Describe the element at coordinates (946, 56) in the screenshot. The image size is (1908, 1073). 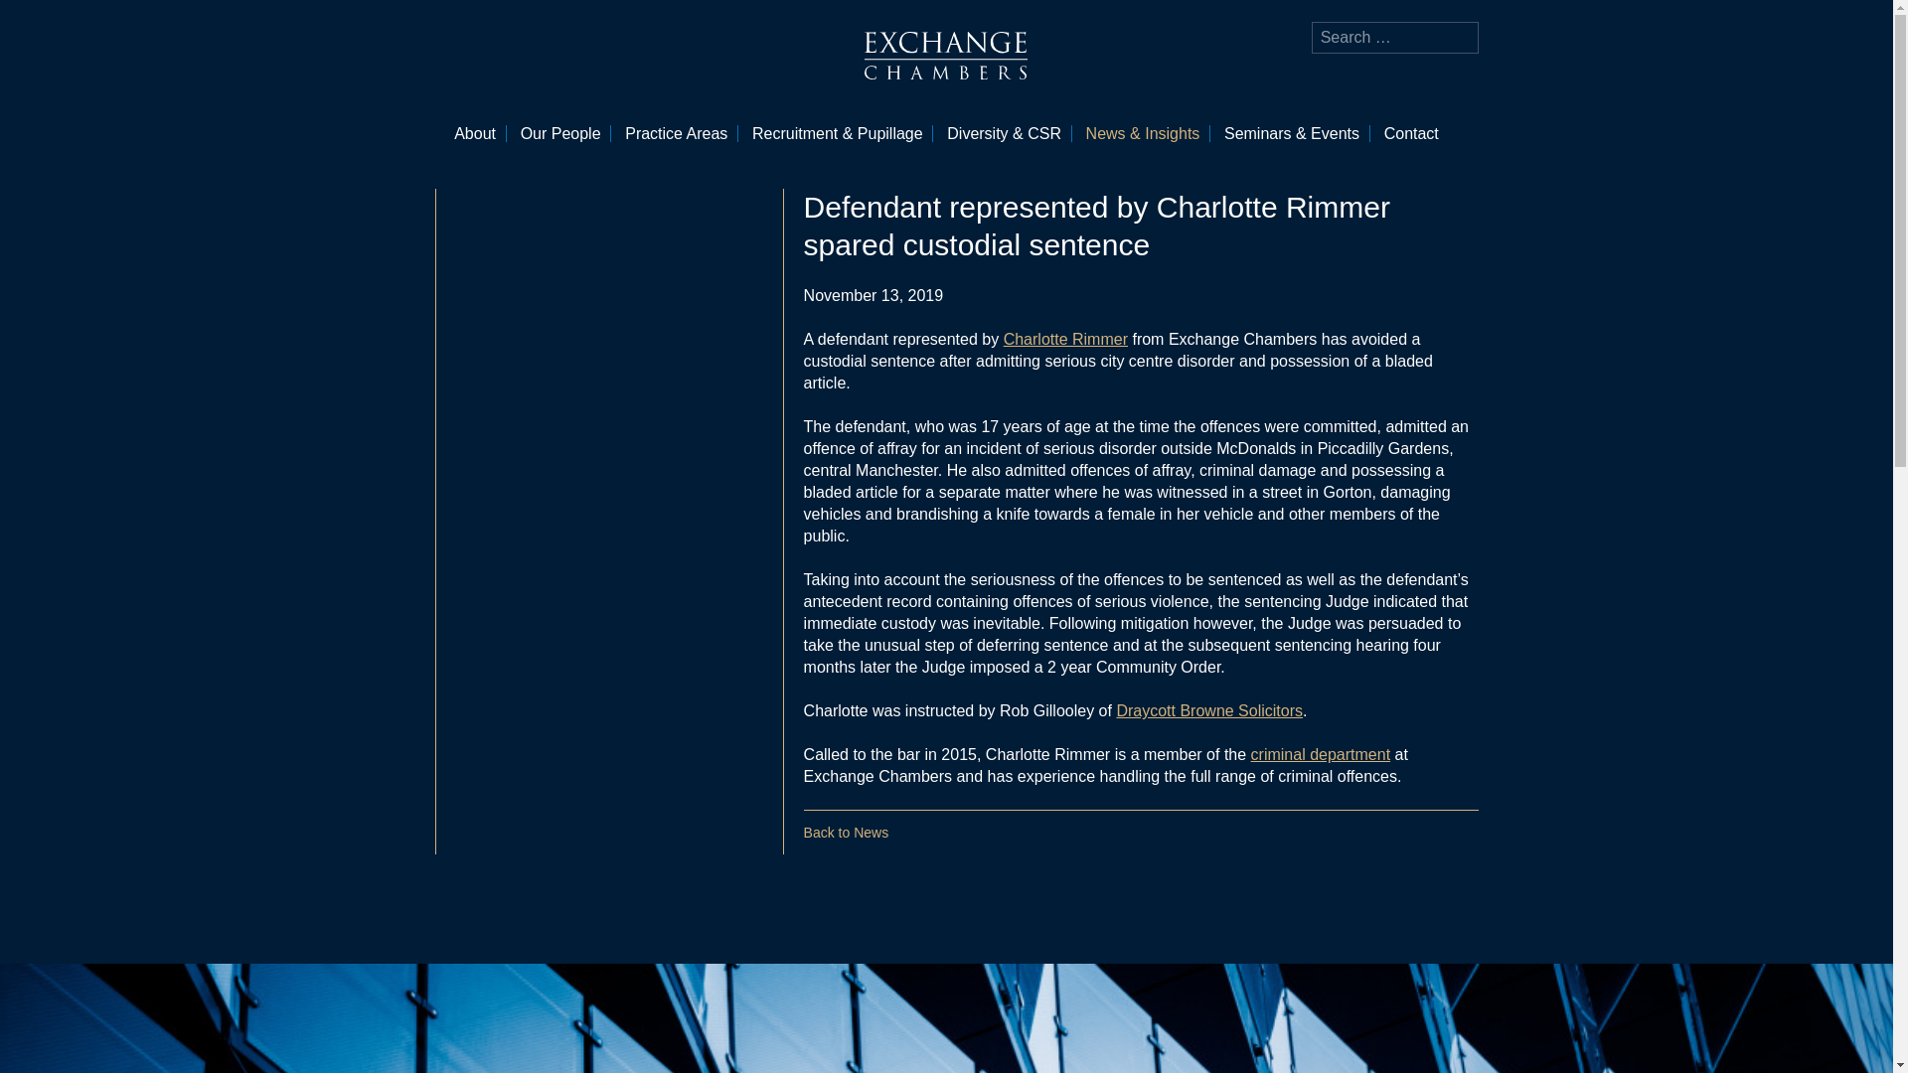
I see `Exchange Chambers` at that location.